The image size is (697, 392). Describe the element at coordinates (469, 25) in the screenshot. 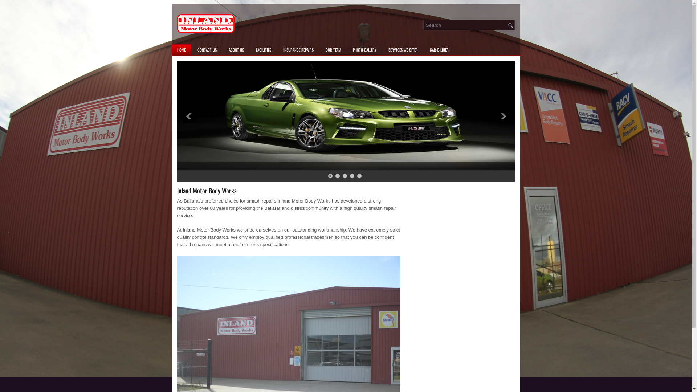

I see `Type and hit enter` at that location.